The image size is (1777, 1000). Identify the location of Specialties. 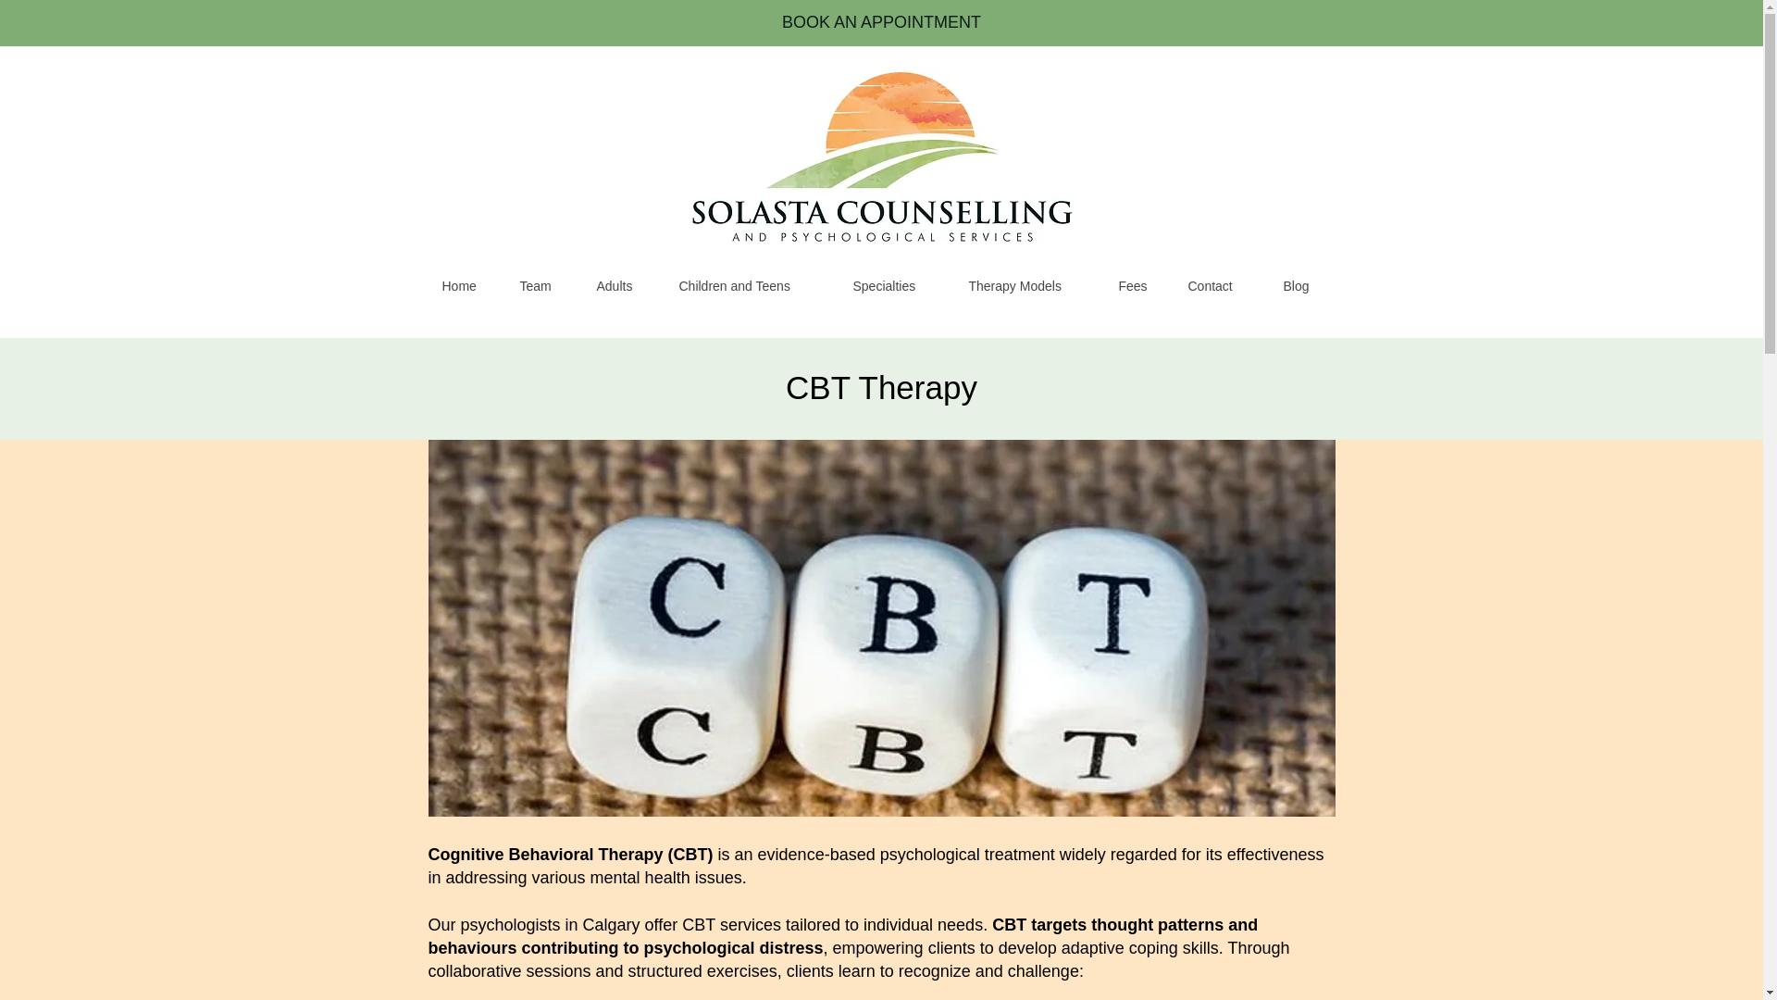
(896, 285).